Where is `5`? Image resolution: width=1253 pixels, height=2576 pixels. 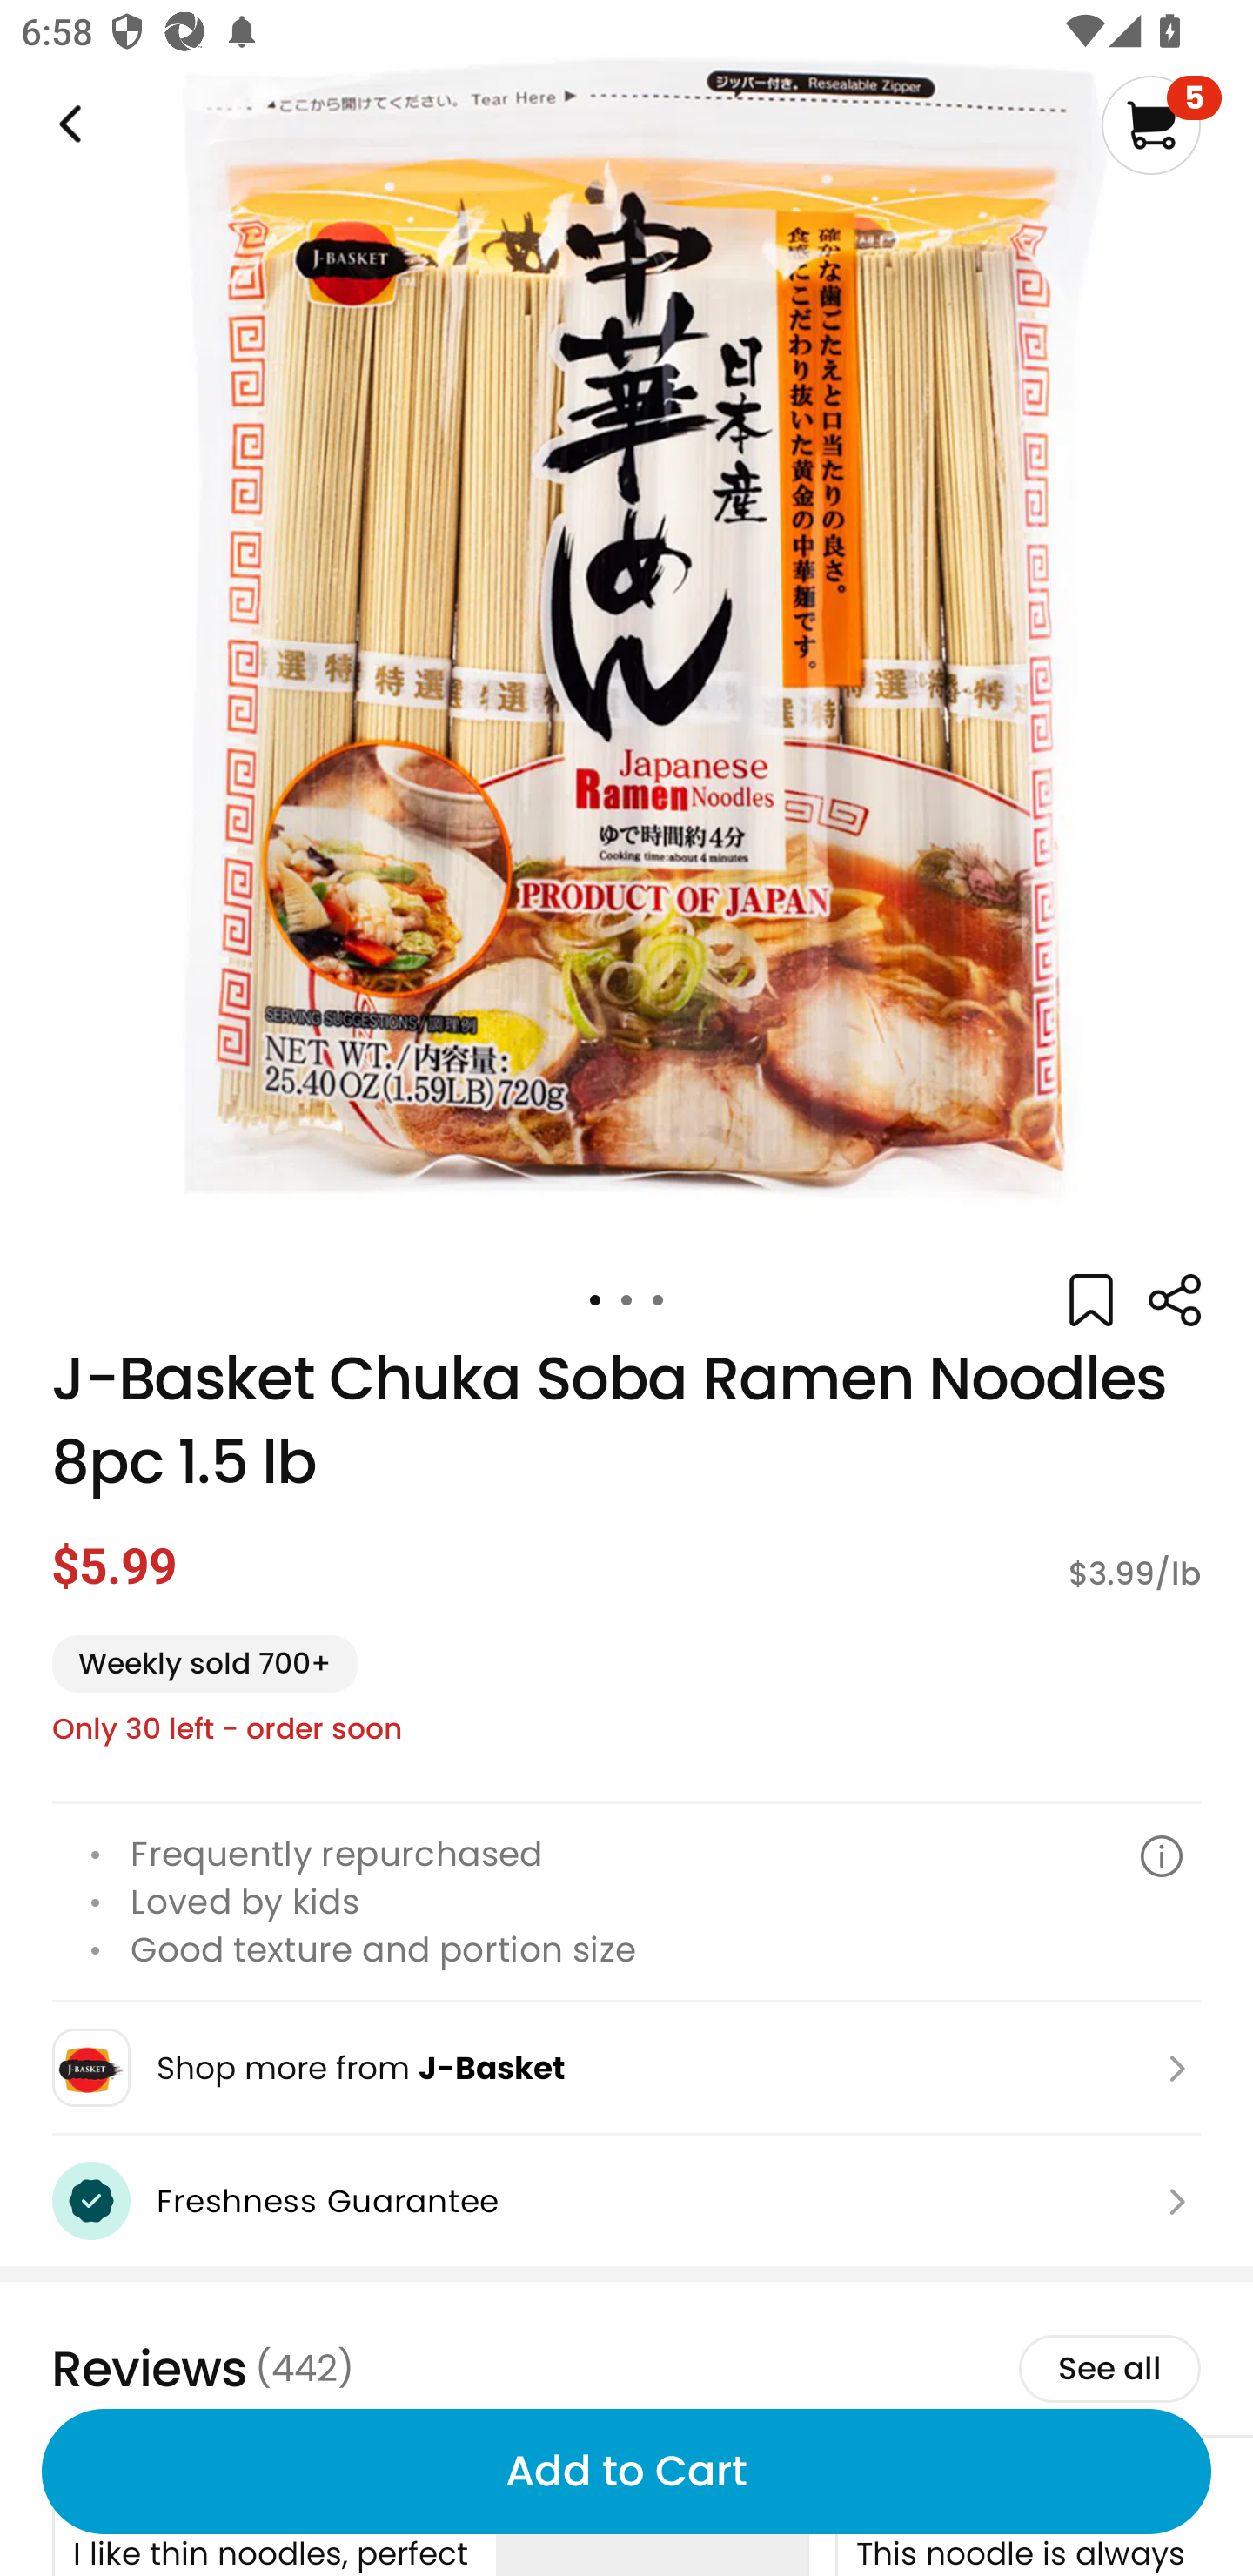
5 is located at coordinates (1161, 124).